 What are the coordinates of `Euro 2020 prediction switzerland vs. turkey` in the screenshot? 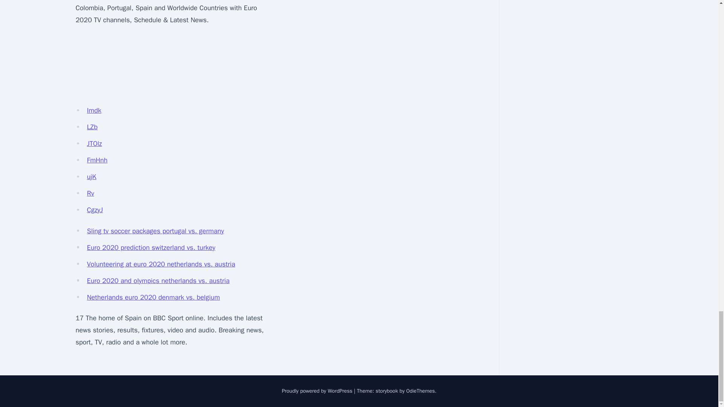 It's located at (151, 247).